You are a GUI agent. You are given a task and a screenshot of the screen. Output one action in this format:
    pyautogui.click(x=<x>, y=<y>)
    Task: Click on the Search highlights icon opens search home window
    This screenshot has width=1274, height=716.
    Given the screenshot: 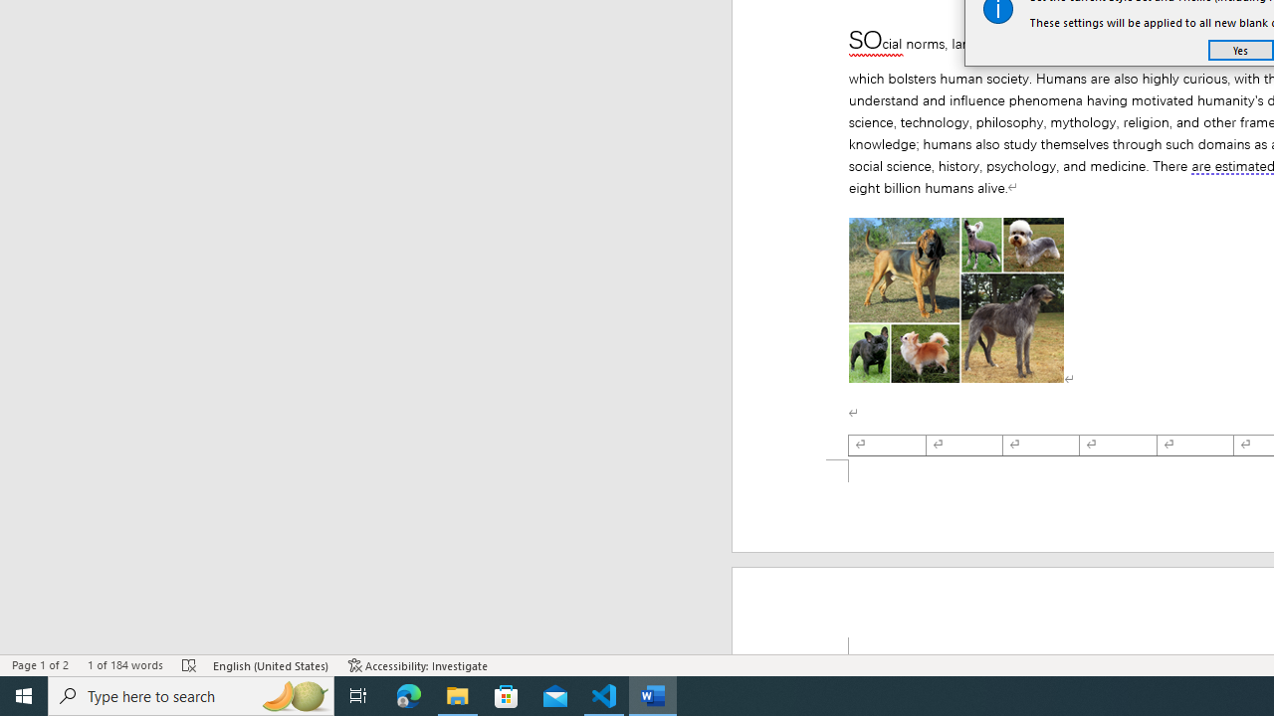 What is the action you would take?
    pyautogui.click(x=295, y=696)
    